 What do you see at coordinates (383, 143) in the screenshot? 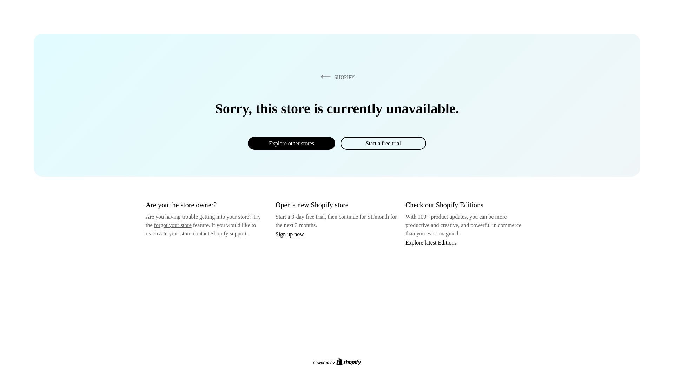
I see `Start a free trial` at bounding box center [383, 143].